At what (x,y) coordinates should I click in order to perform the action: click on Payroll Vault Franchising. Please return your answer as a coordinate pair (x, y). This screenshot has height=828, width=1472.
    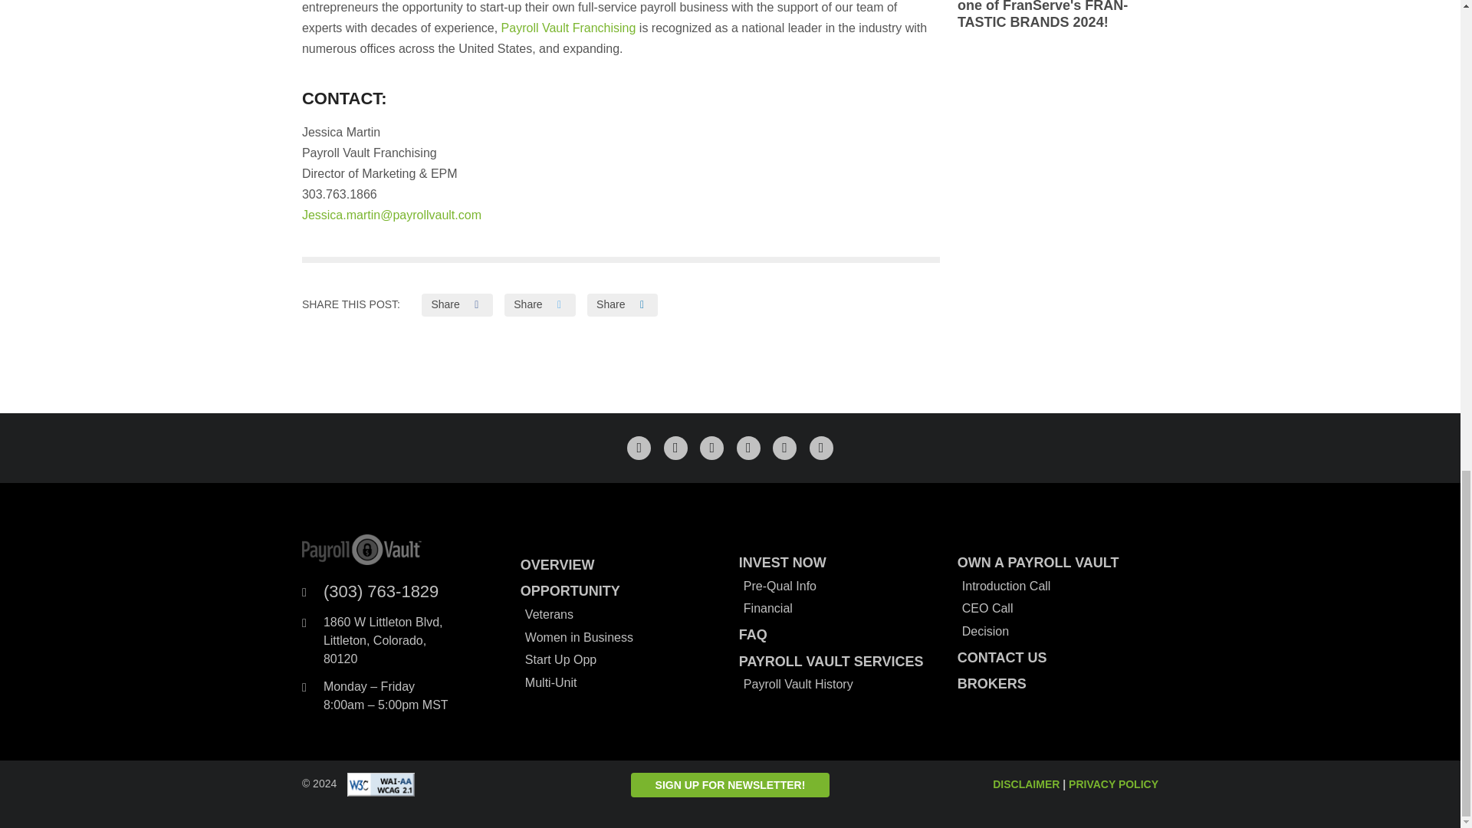
    Looking at the image, I should click on (569, 28).